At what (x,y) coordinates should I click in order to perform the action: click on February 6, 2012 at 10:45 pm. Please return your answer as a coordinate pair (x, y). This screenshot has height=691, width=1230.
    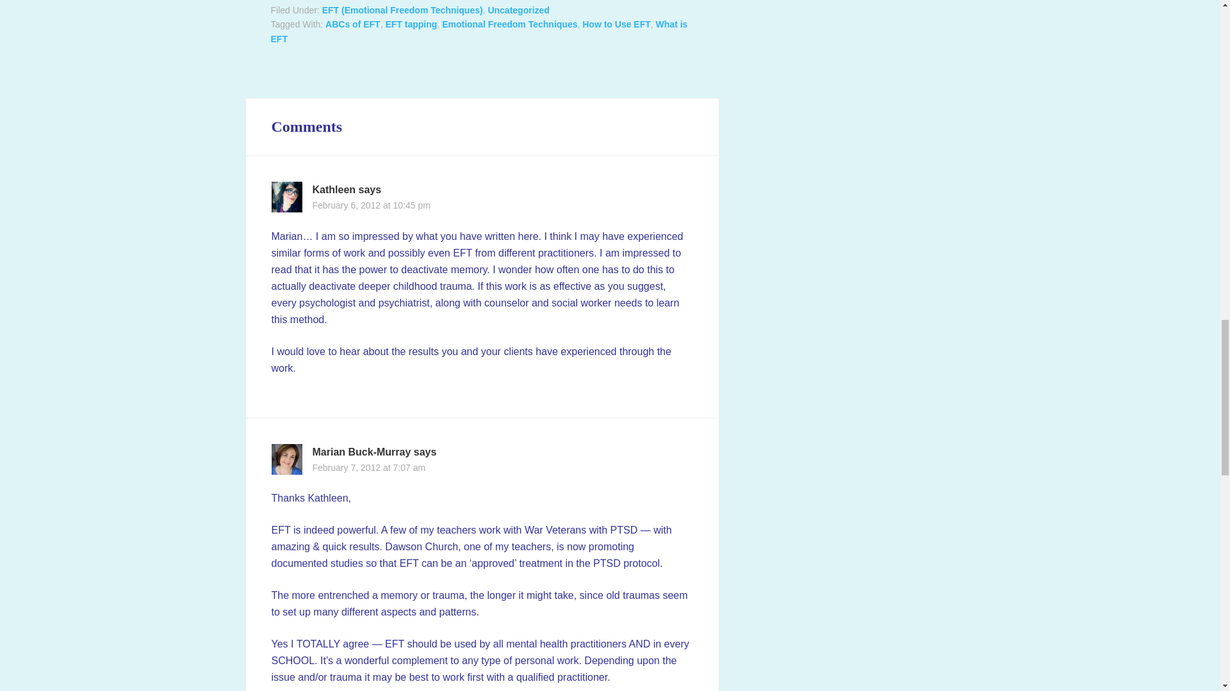
    Looking at the image, I should click on (372, 205).